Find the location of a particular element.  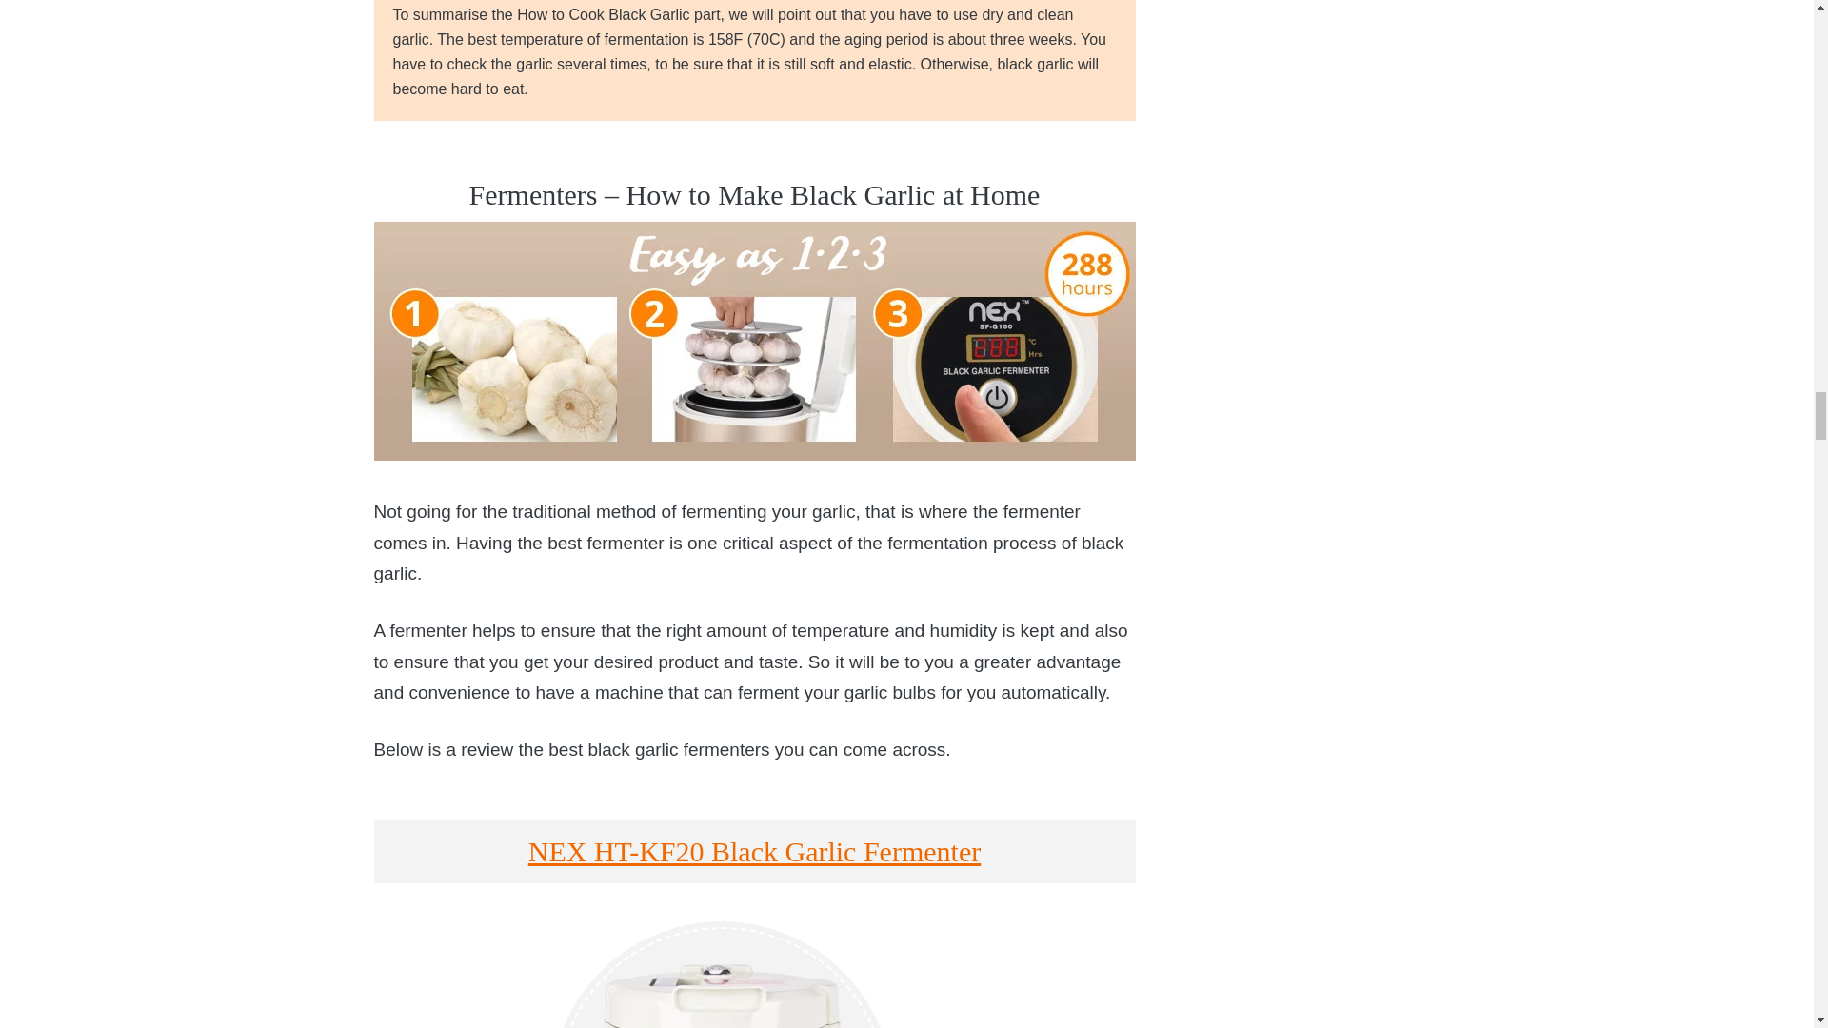

NEX Black Garlic Fermenter is located at coordinates (754, 341).